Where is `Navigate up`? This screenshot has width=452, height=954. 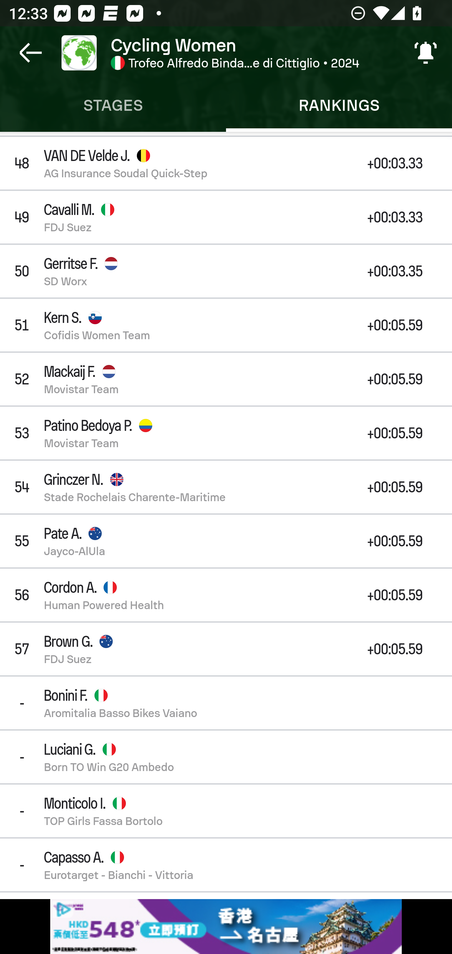 Navigate up is located at coordinates (31, 53).